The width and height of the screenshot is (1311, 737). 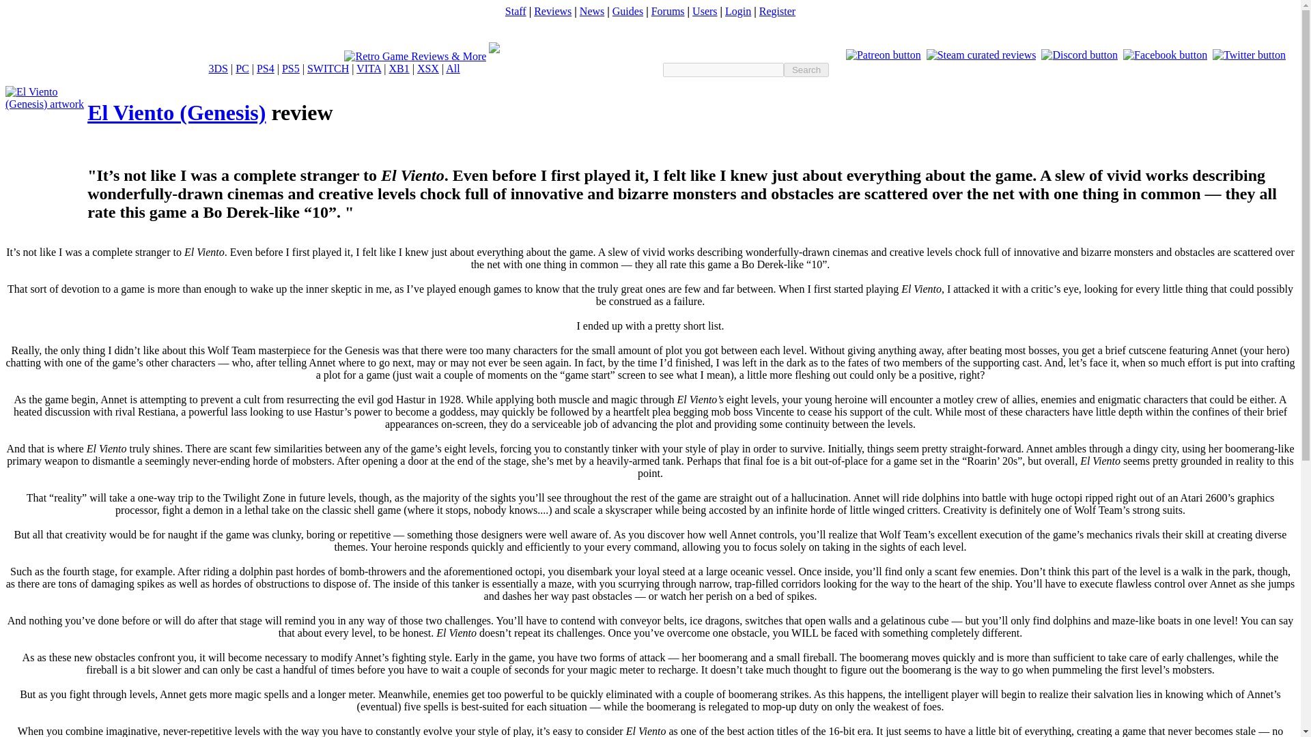 I want to click on Sign in to your HonestGamers account, so click(x=737, y=11).